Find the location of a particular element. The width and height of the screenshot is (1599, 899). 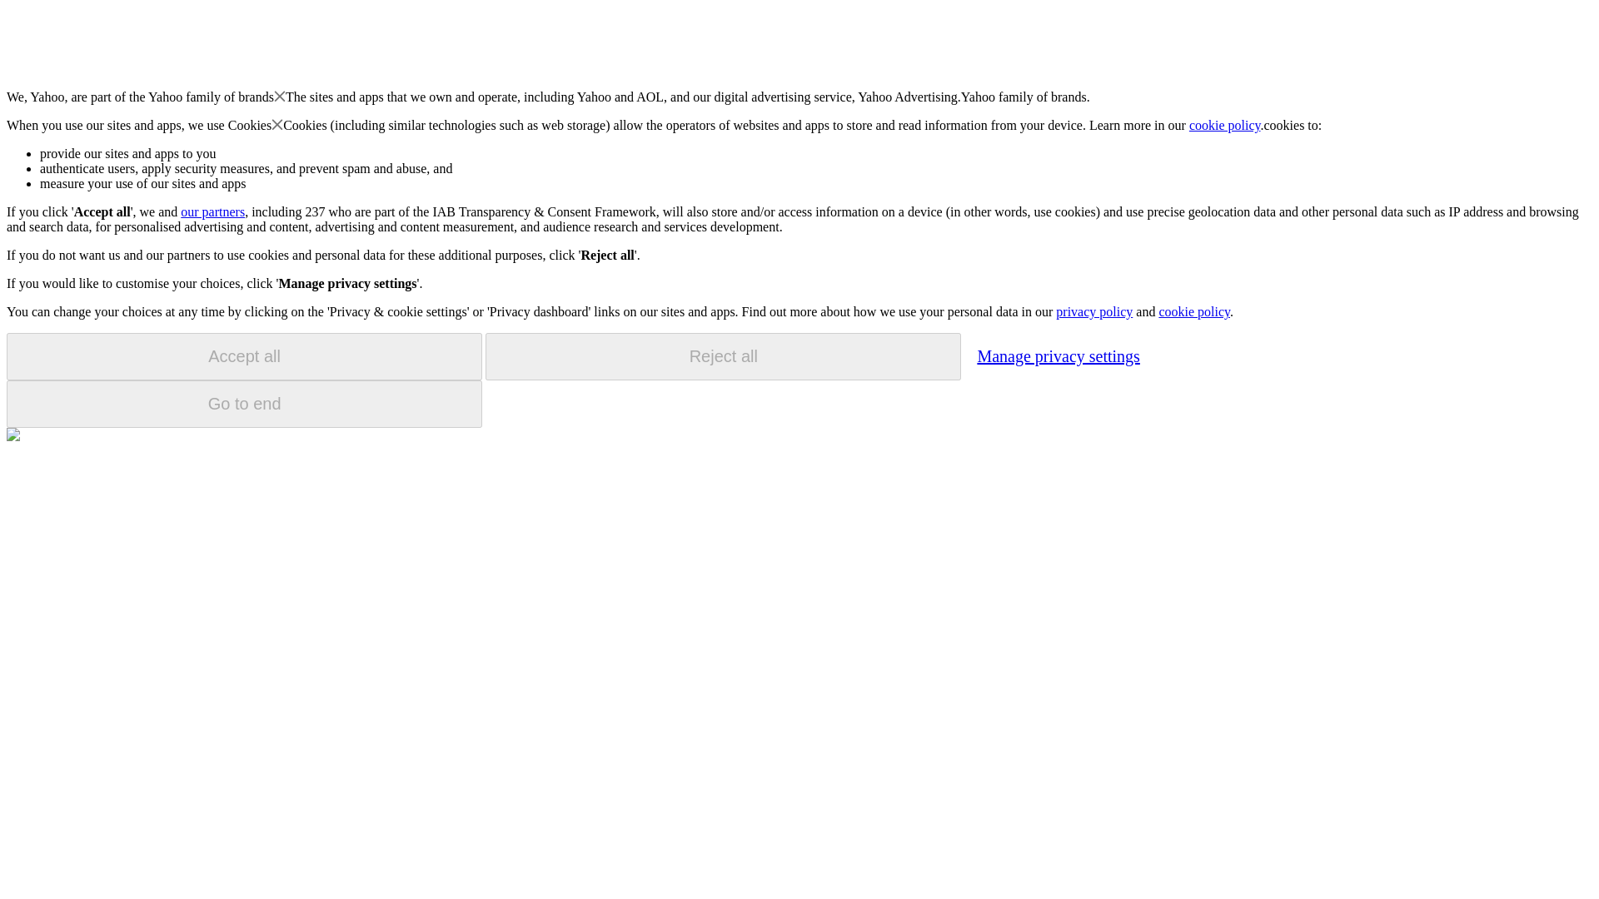

our partners is located at coordinates (212, 211).